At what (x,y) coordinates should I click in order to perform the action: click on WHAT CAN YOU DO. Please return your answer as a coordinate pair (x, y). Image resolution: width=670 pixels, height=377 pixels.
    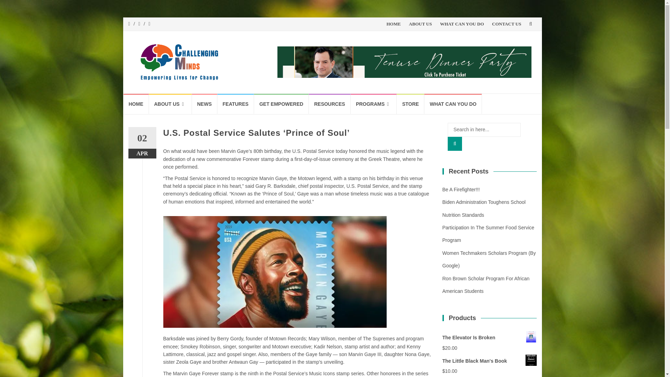
    Looking at the image, I should click on (453, 104).